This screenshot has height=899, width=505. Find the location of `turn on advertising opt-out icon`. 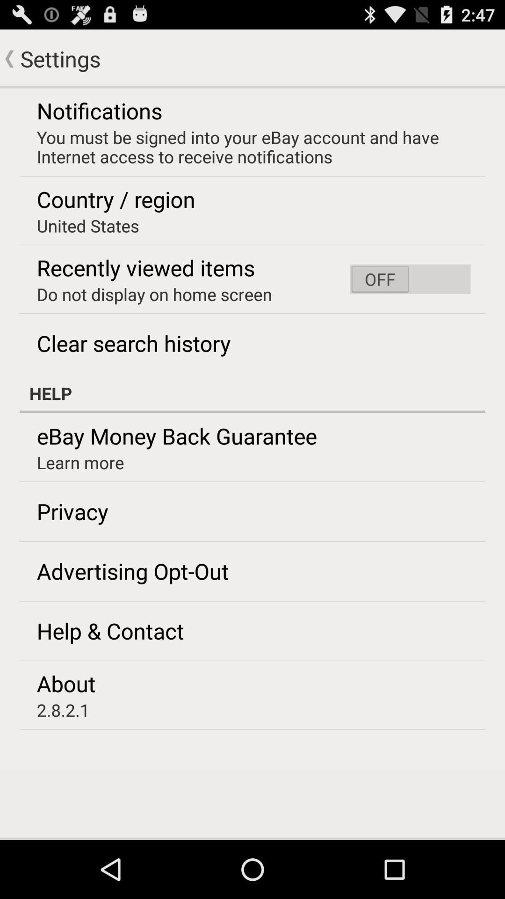

turn on advertising opt-out icon is located at coordinates (133, 571).